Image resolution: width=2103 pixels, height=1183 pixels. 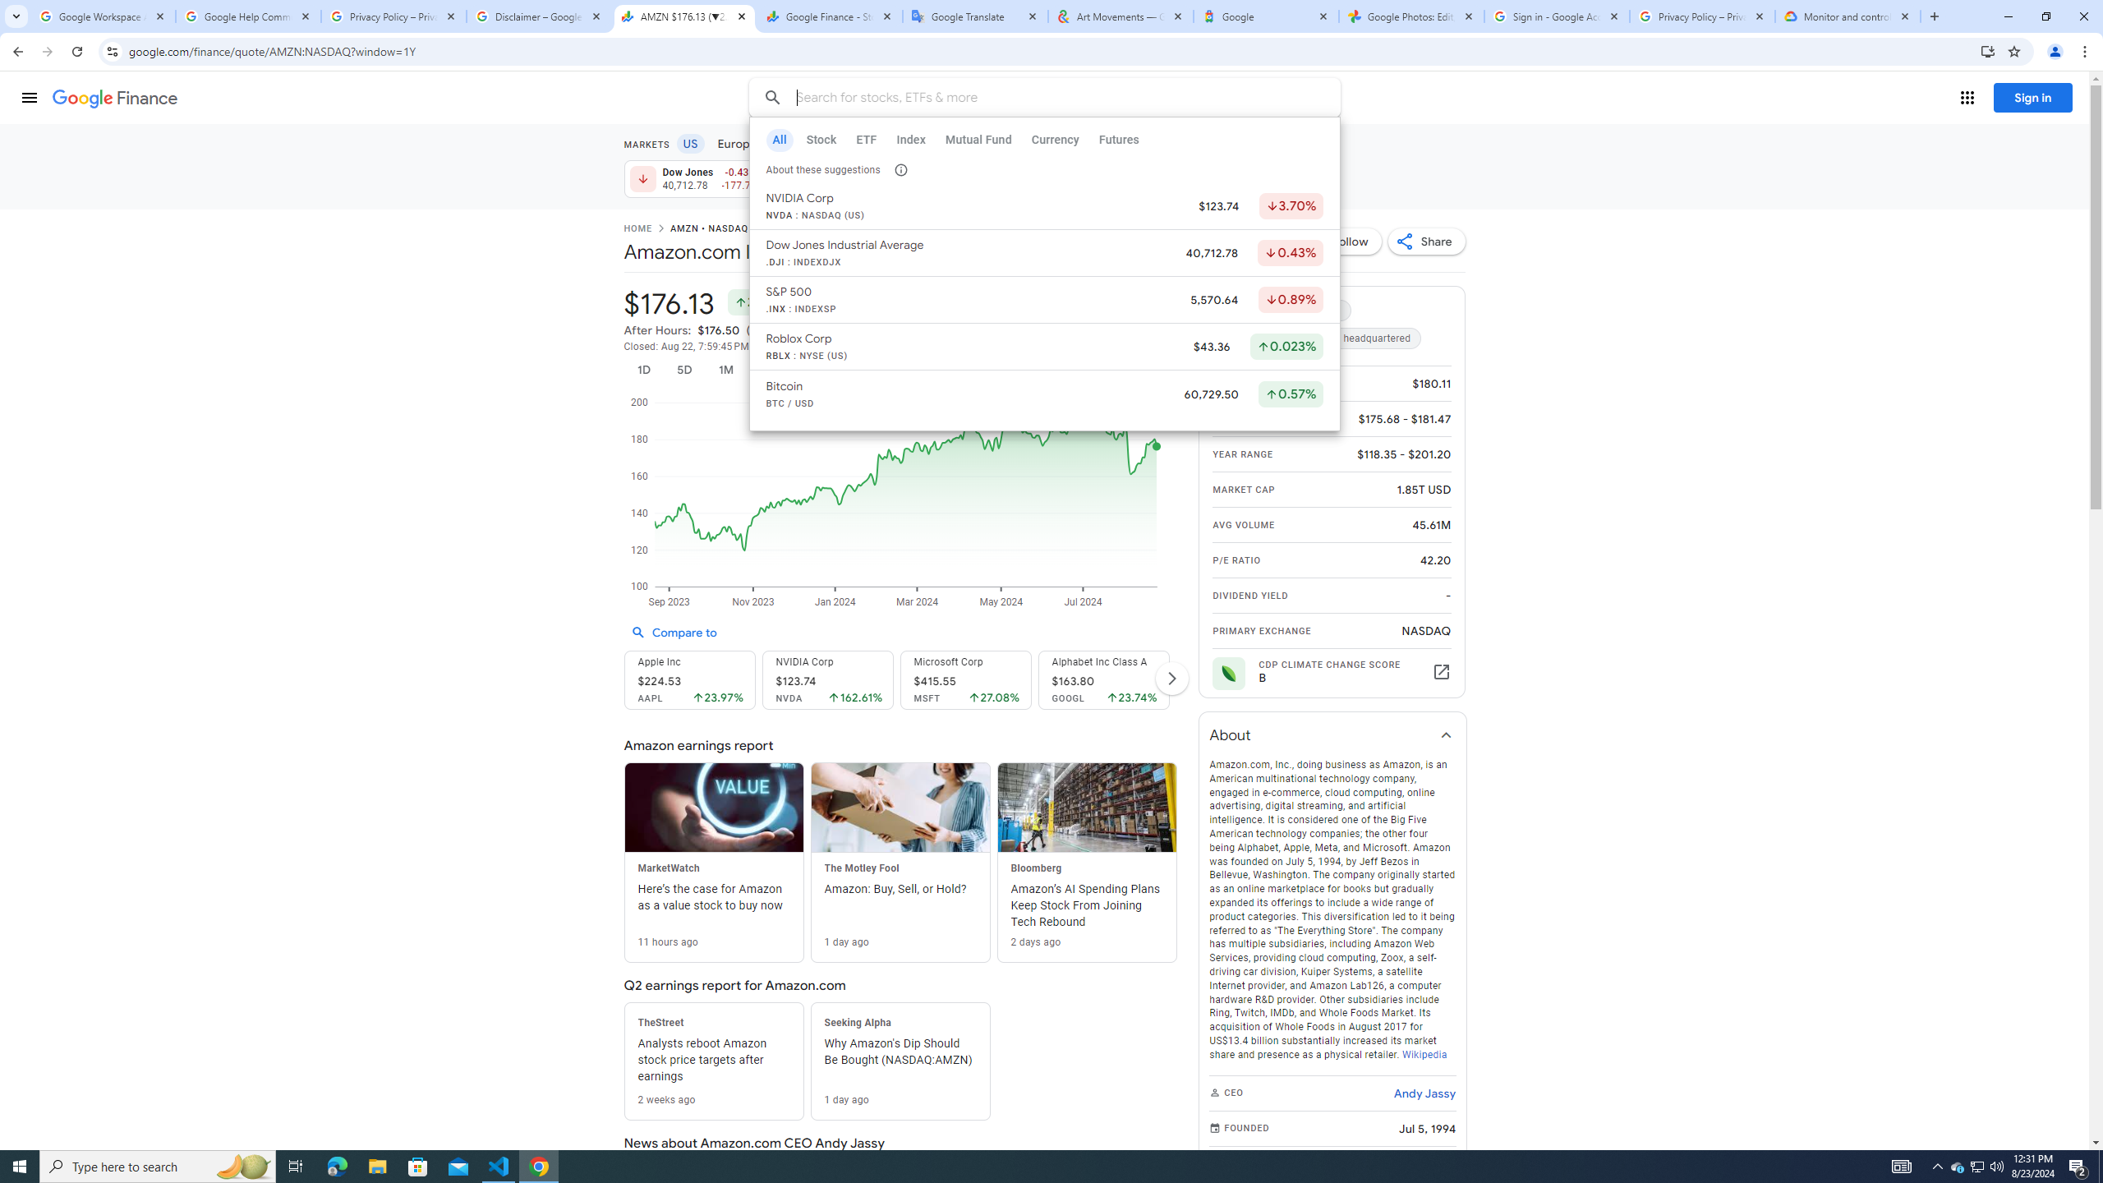 I want to click on S&P 500 5,570.64 Down by 0.89% -50.21, so click(x=835, y=178).